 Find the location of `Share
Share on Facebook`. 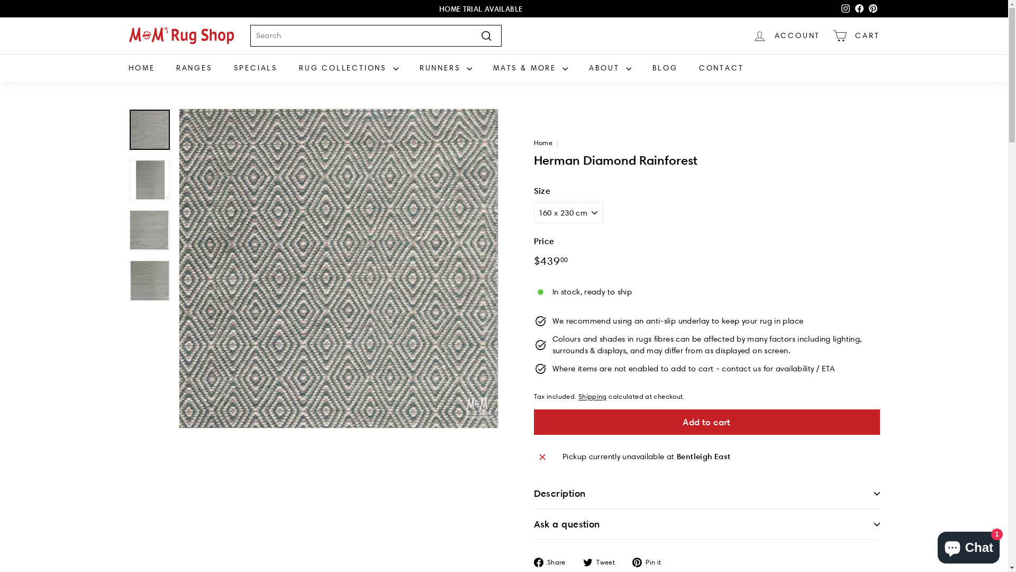

Share
Share on Facebook is located at coordinates (554, 561).